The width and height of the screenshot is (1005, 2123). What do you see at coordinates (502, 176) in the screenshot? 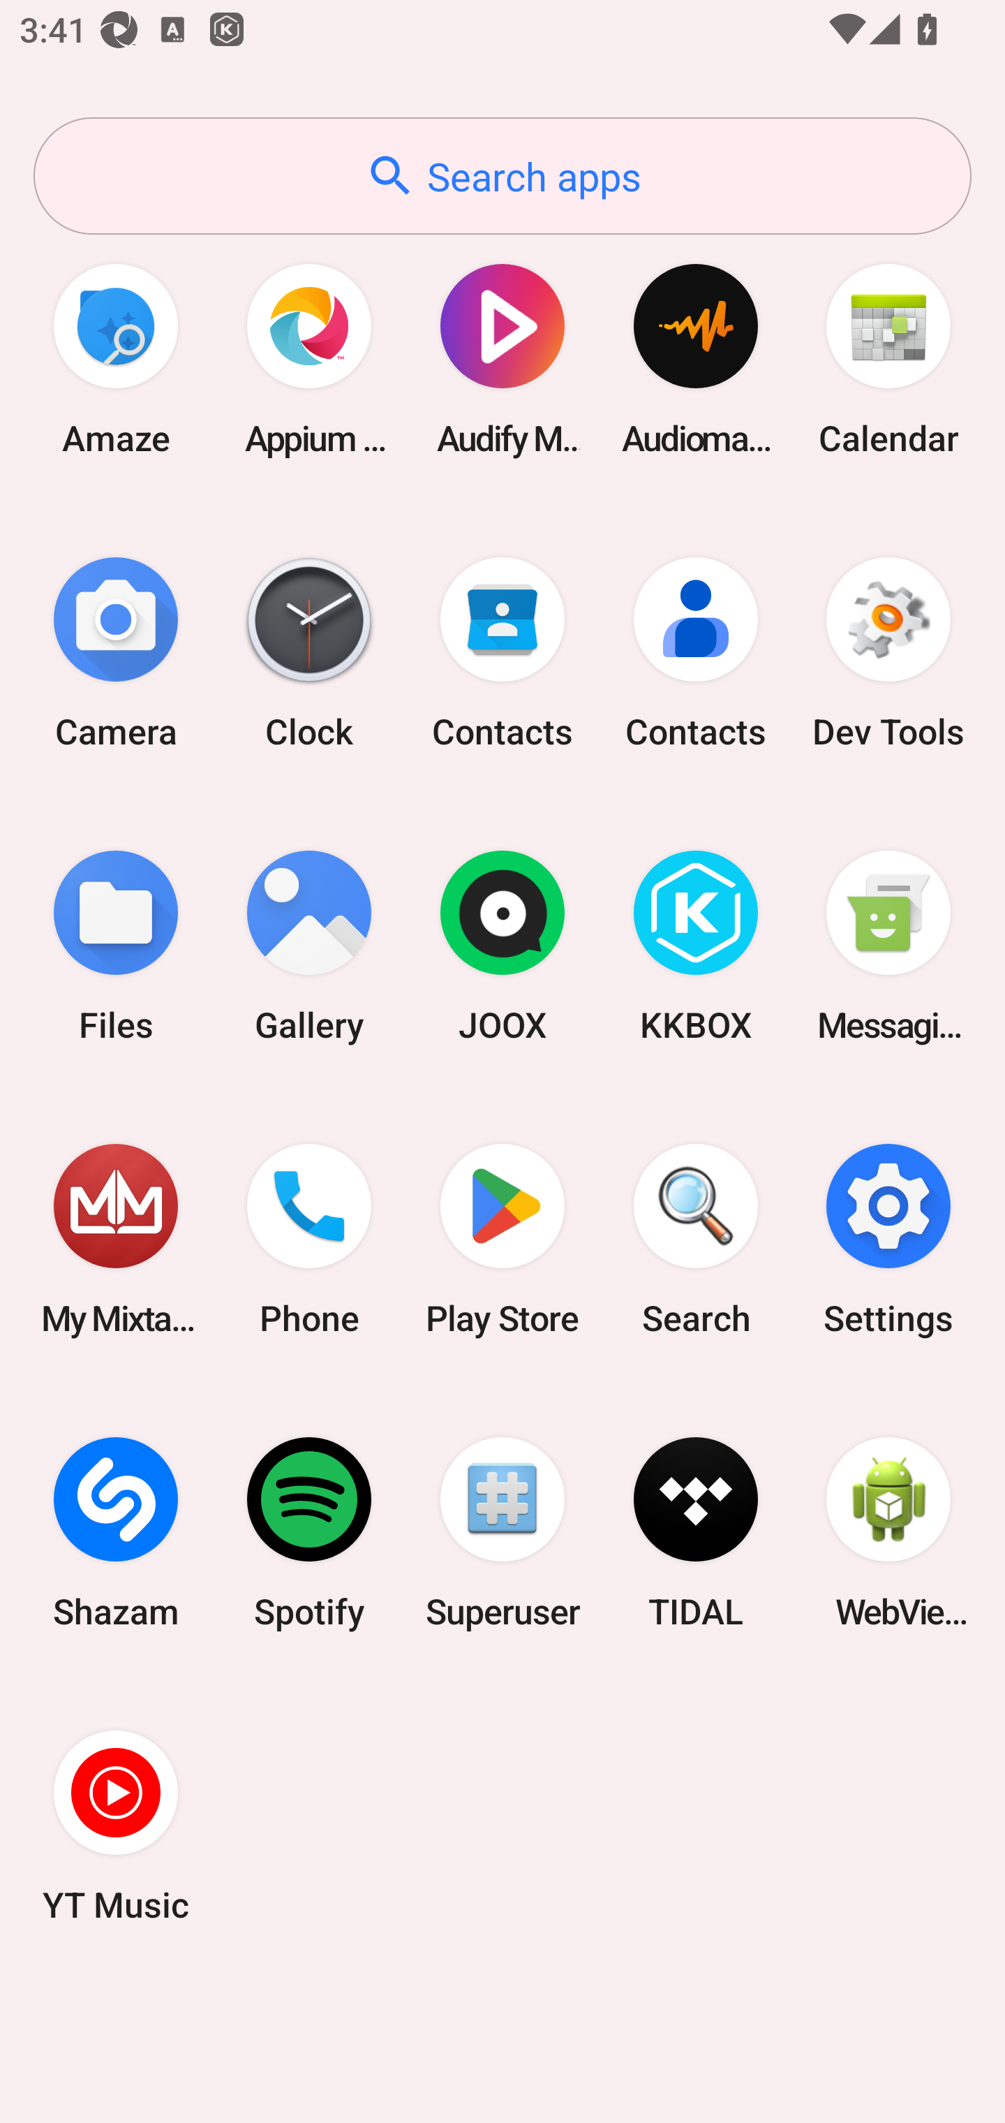
I see `  Search apps` at bounding box center [502, 176].